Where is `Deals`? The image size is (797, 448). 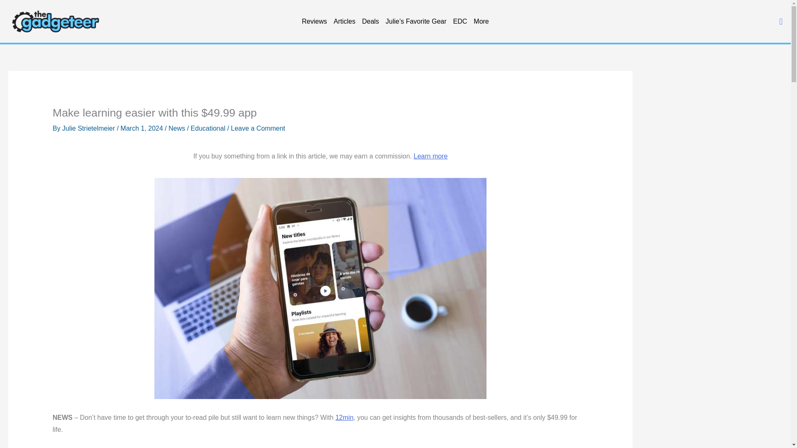
Deals is located at coordinates (370, 22).